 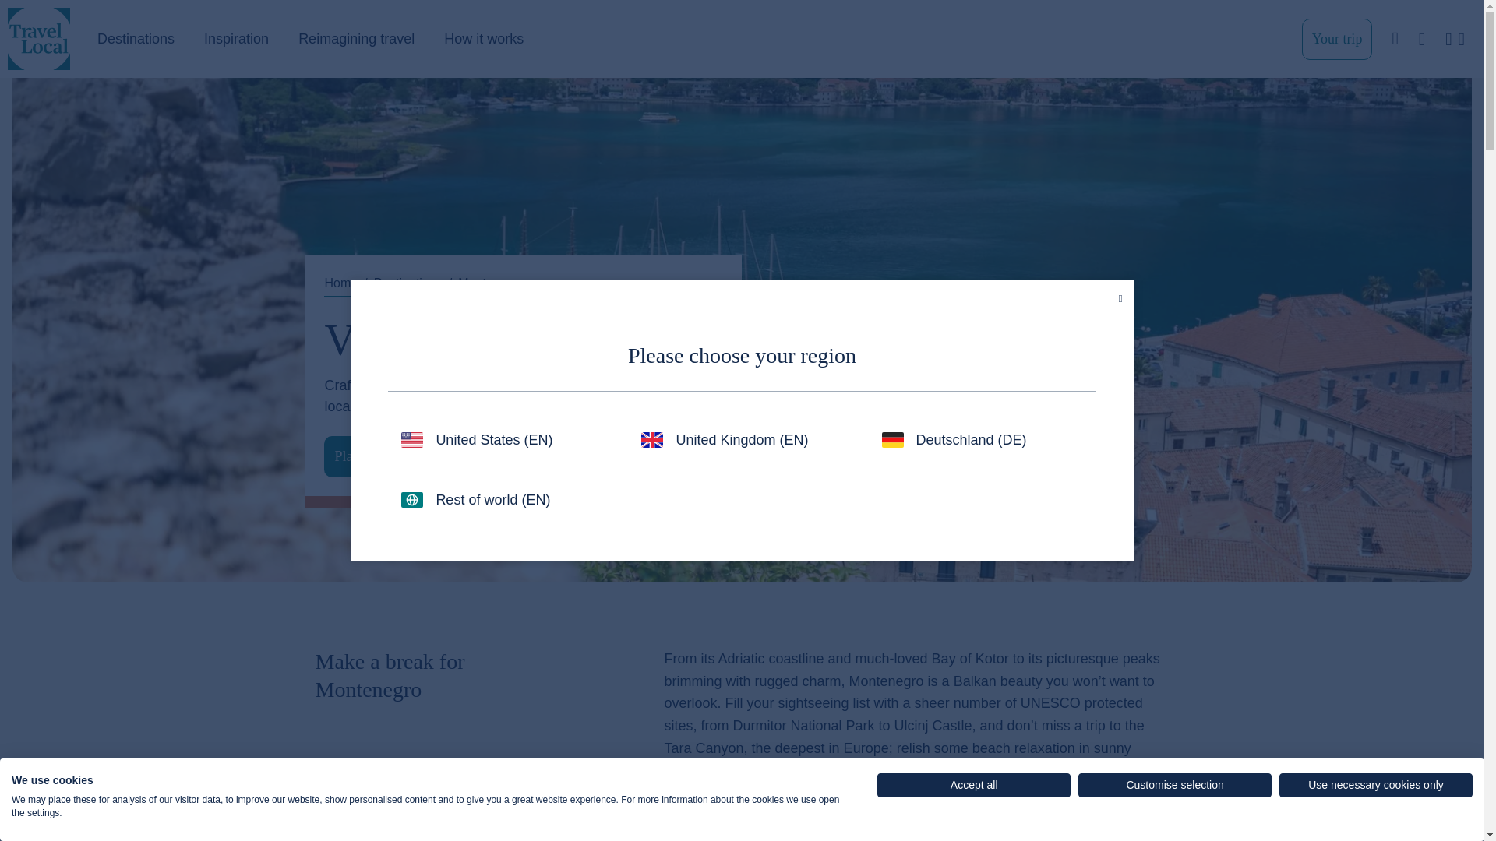 What do you see at coordinates (136, 39) in the screenshot?
I see `Destinations` at bounding box center [136, 39].